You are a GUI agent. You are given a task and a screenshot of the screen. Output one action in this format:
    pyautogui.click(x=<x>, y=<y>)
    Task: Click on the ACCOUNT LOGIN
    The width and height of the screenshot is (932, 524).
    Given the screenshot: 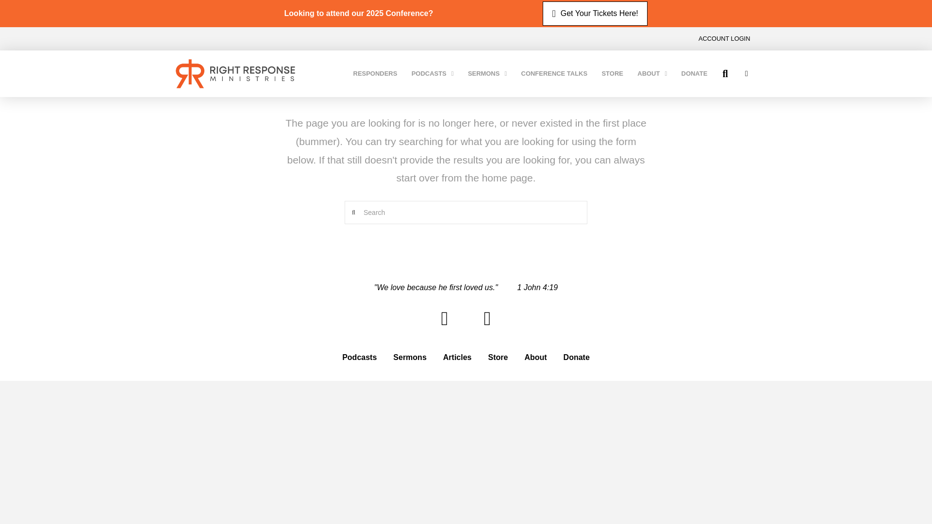 What is the action you would take?
    pyautogui.click(x=724, y=39)
    